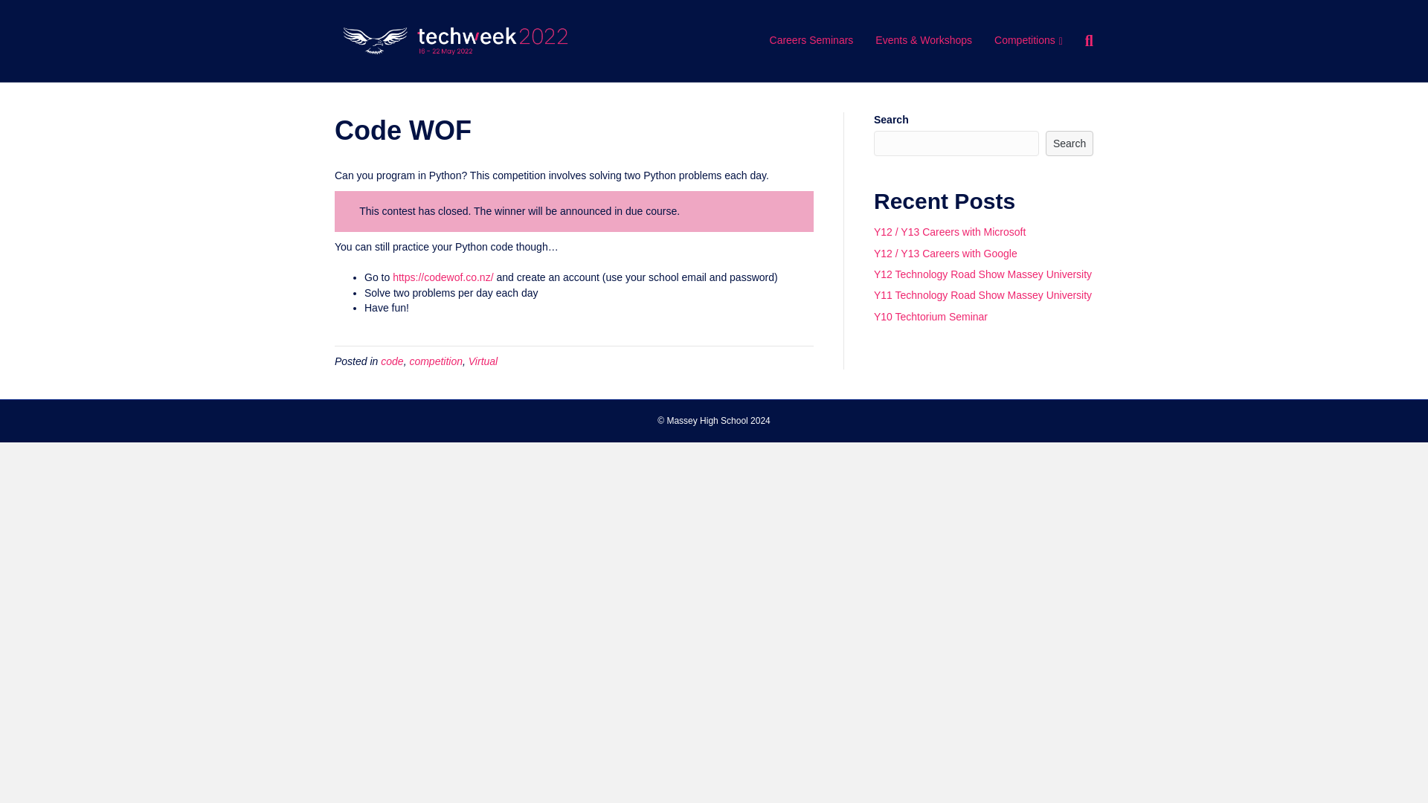  Describe the element at coordinates (482, 361) in the screenshot. I see `Virtual` at that location.